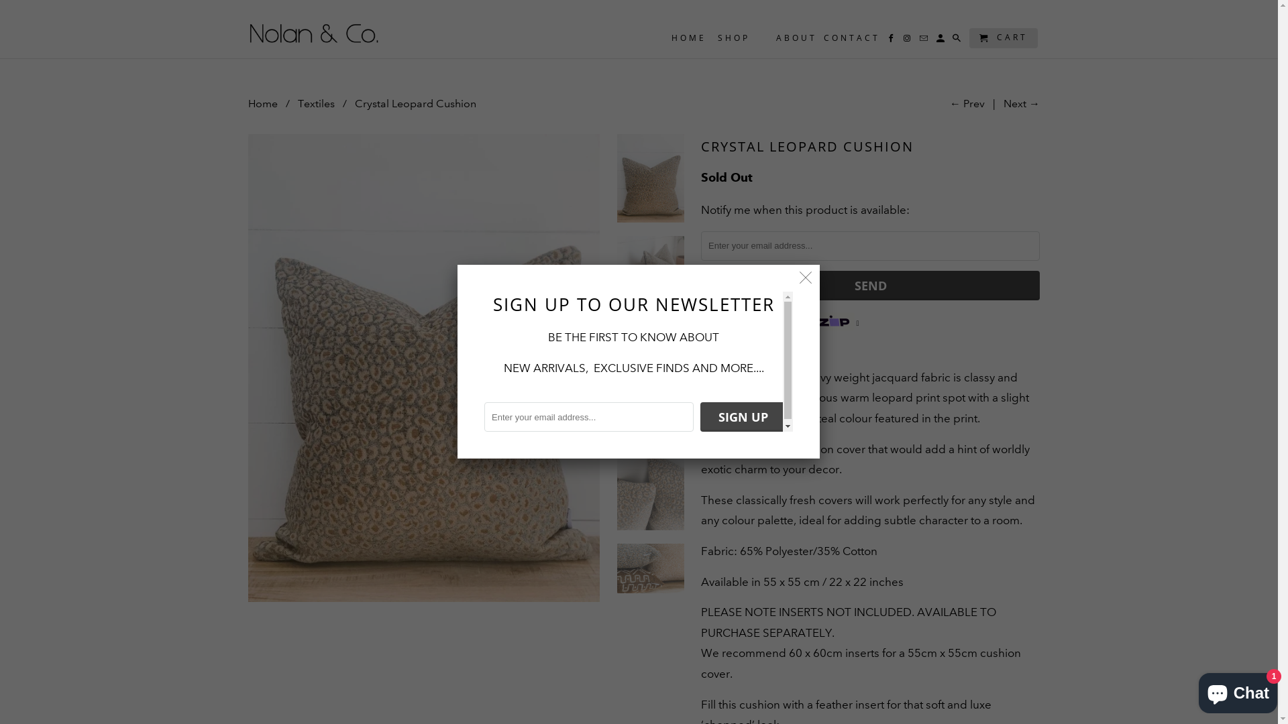 The height and width of the screenshot is (724, 1288). Describe the element at coordinates (806, 279) in the screenshot. I see `Close` at that location.